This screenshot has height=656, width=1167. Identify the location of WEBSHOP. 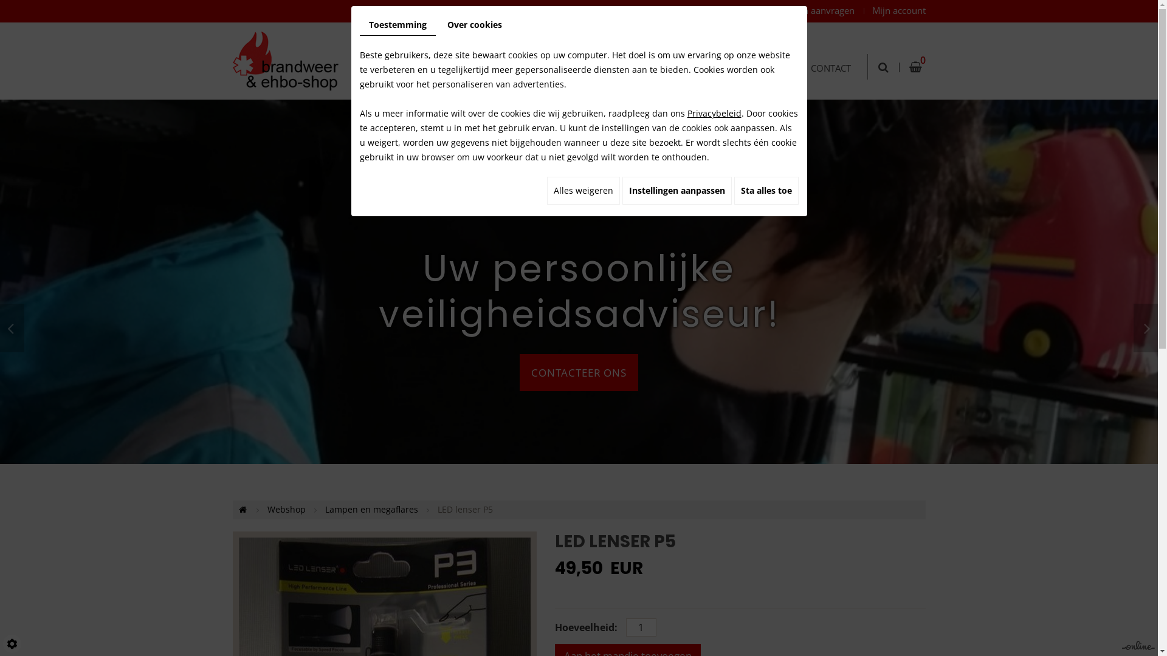
(545, 54).